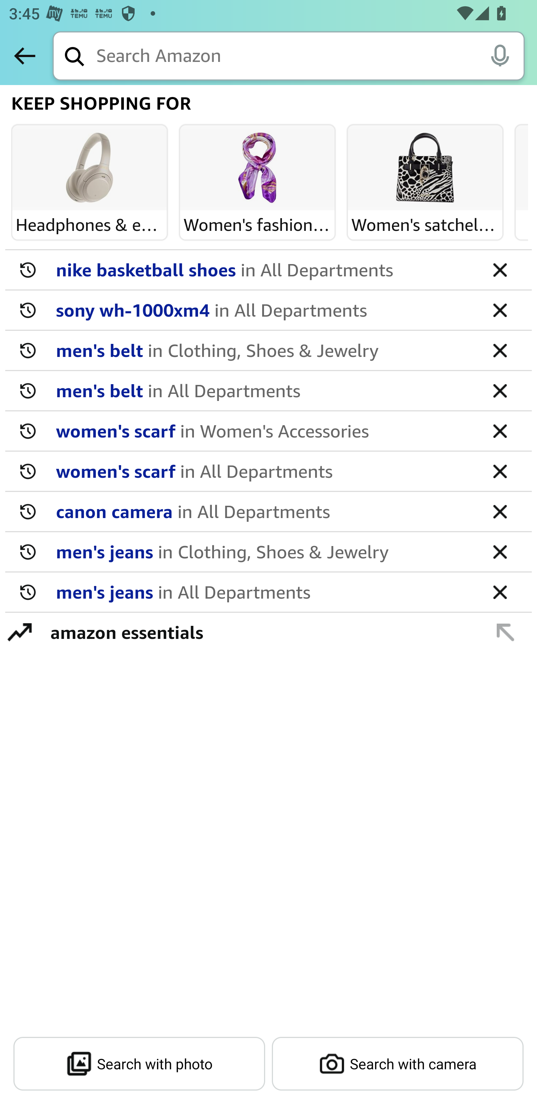 The image size is (537, 1104). What do you see at coordinates (500, 350) in the screenshot?
I see `delete` at bounding box center [500, 350].